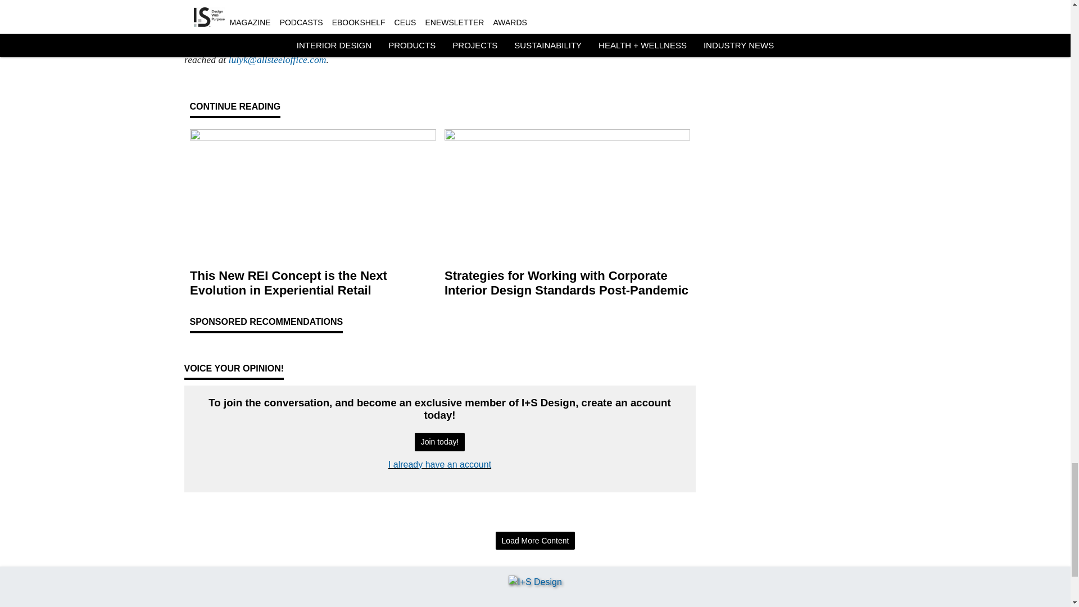  What do you see at coordinates (439, 442) in the screenshot?
I see `Join today!` at bounding box center [439, 442].